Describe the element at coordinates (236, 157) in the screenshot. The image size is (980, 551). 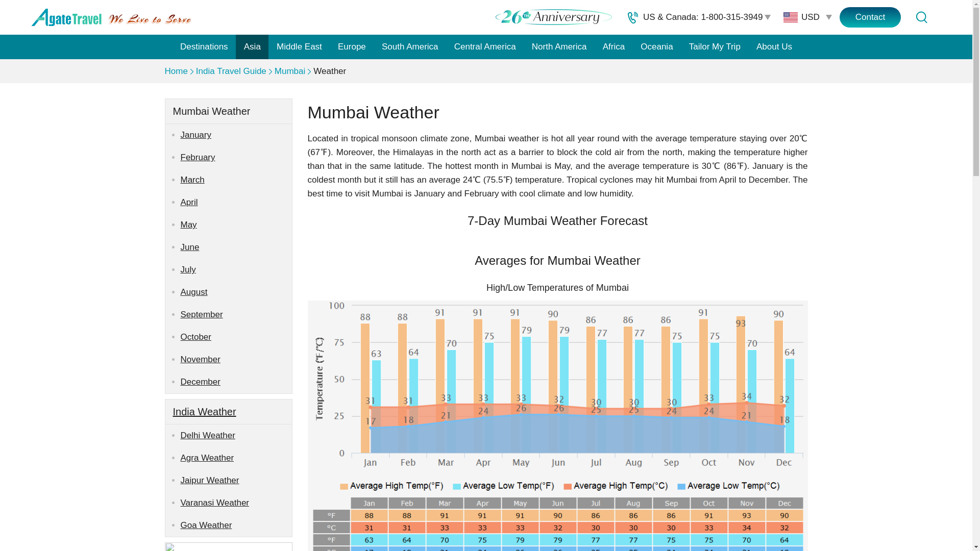
I see `February` at that location.